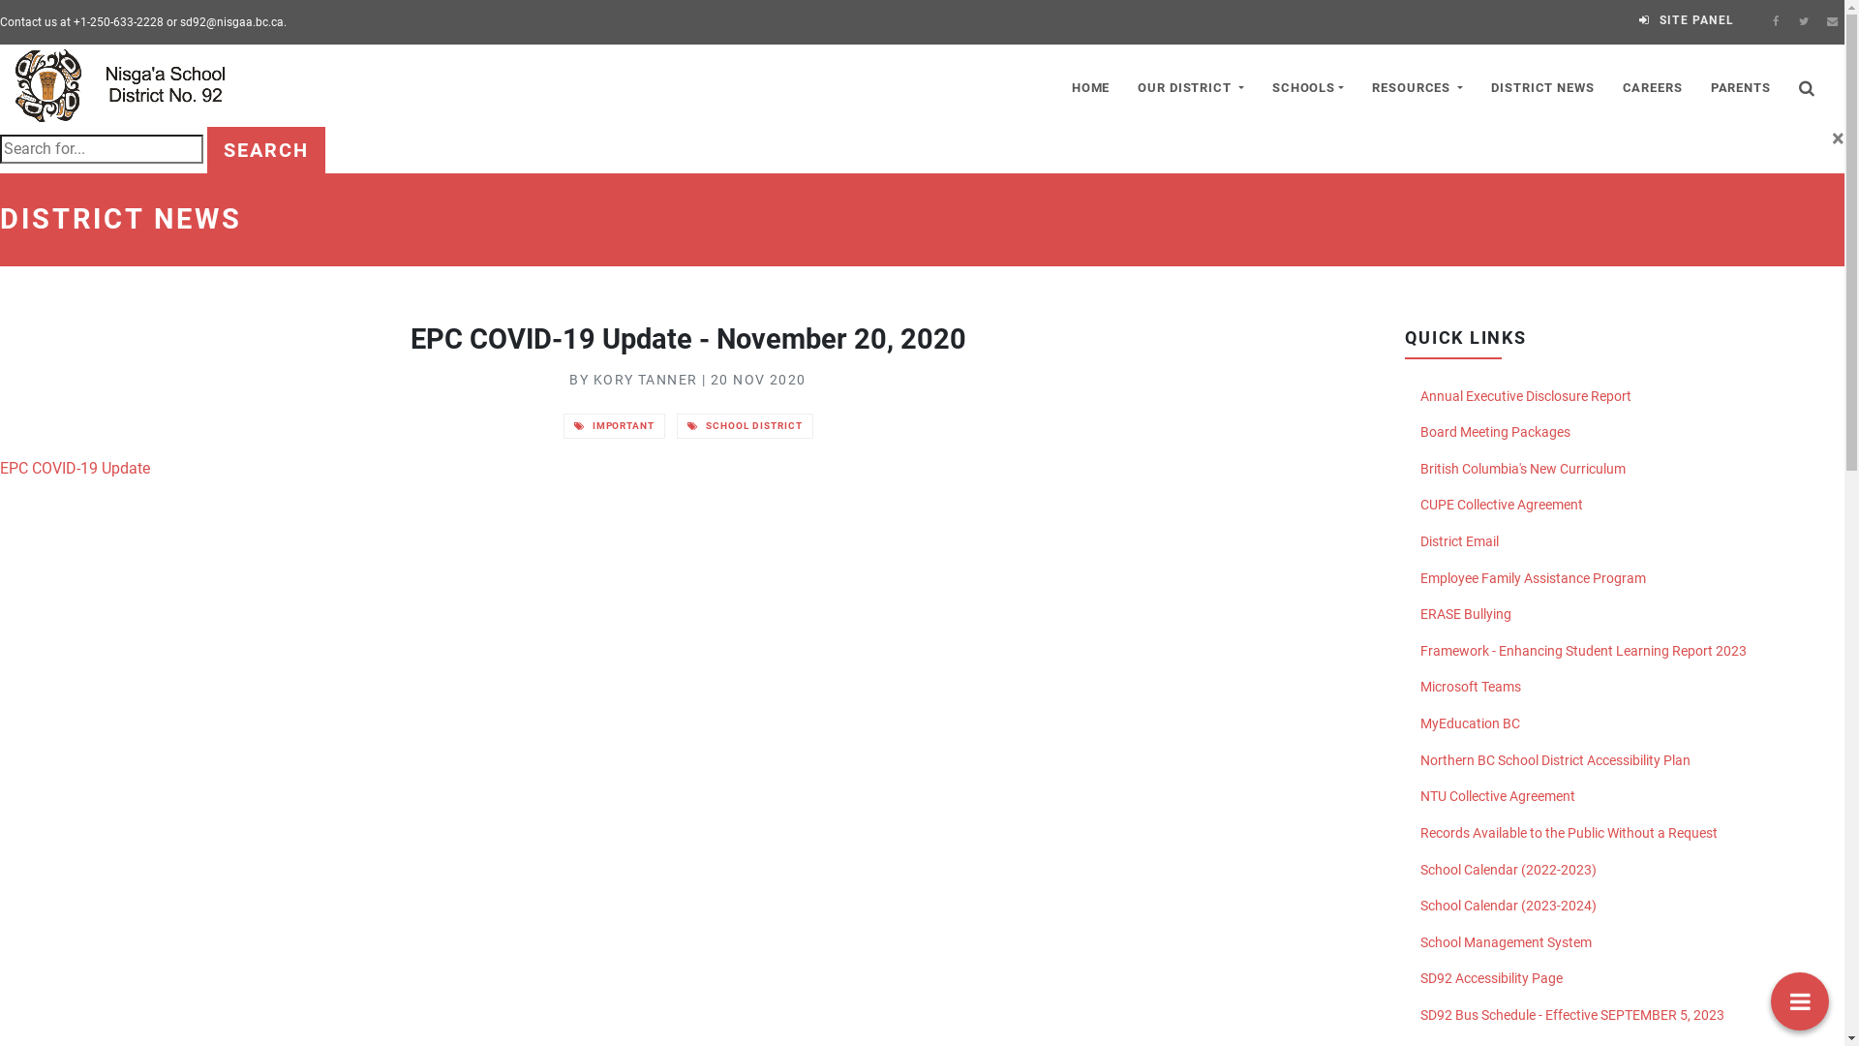 Image resolution: width=1859 pixels, height=1046 pixels. I want to click on OUR DISTRICT, so click(1191, 85).